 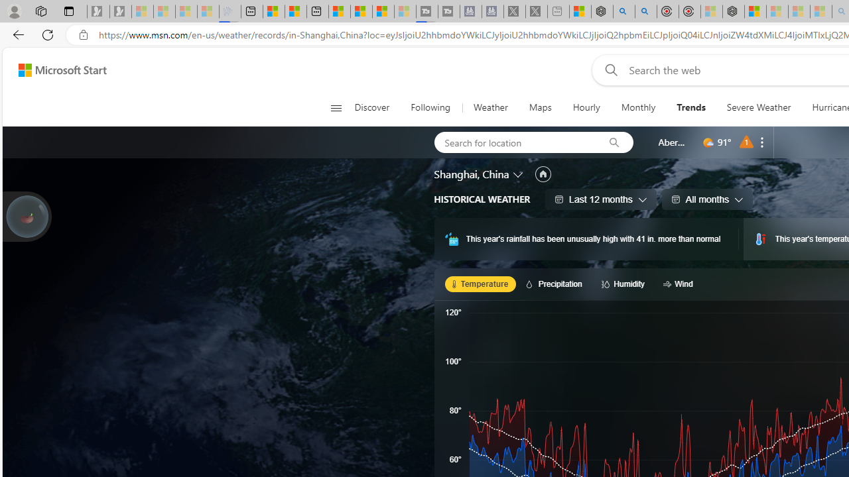 What do you see at coordinates (377, 107) in the screenshot?
I see `Discover` at bounding box center [377, 107].